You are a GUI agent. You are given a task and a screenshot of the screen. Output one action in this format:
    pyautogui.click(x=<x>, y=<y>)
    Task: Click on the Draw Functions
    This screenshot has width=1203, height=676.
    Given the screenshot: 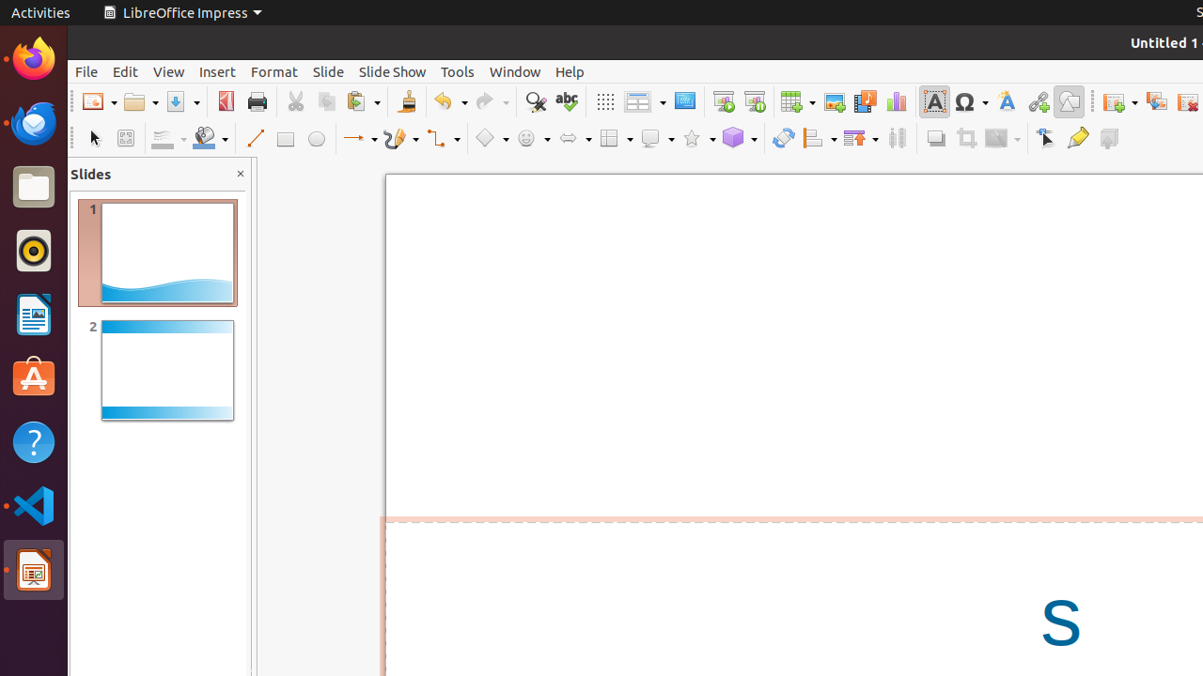 What is the action you would take?
    pyautogui.click(x=1070, y=101)
    